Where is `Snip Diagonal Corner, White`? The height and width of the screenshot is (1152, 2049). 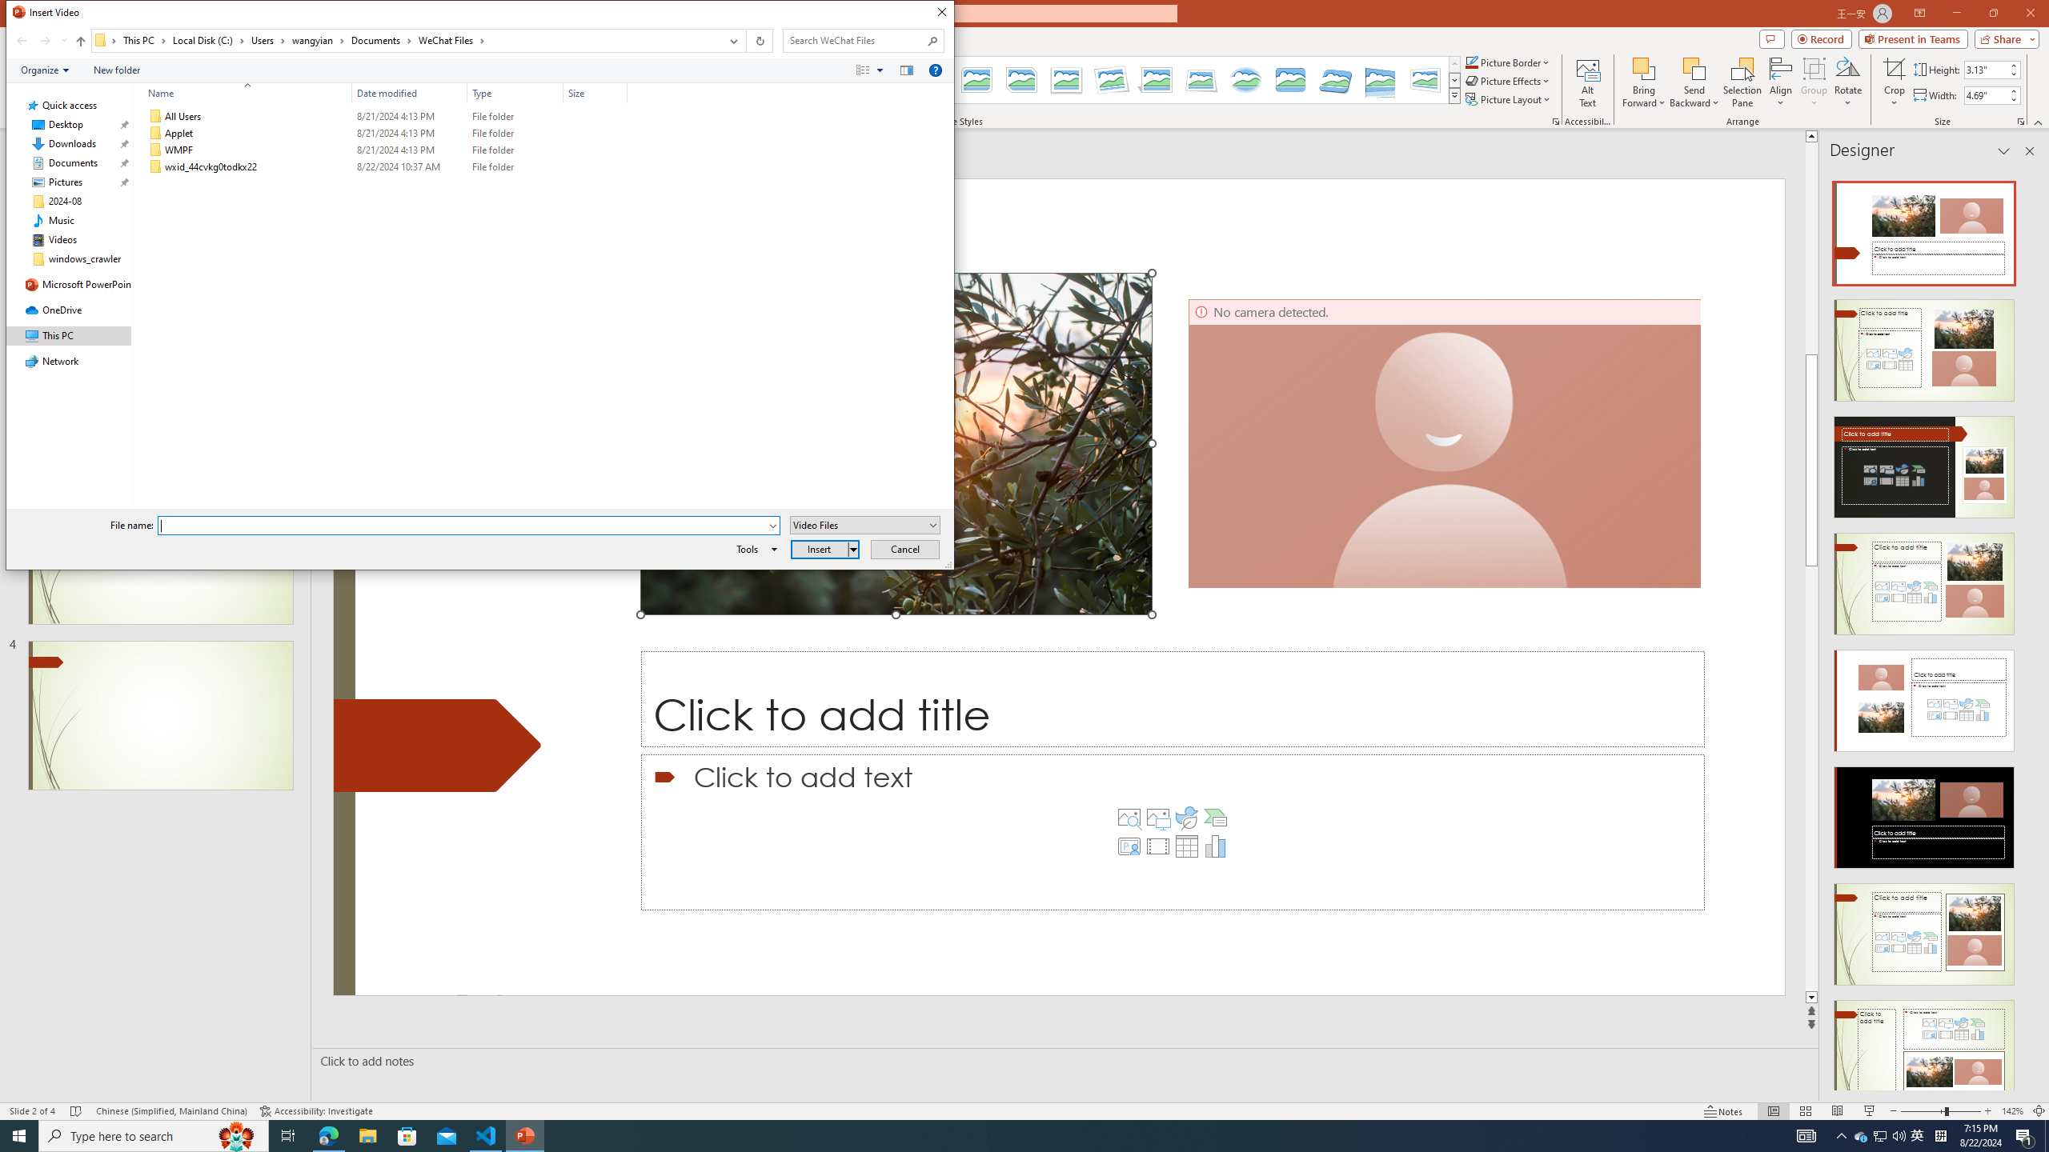 Snip Diagonal Corner, White is located at coordinates (1022, 80).